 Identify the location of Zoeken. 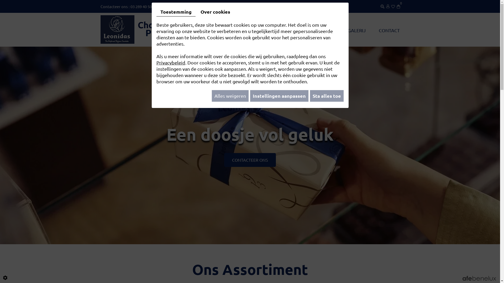
(300, 145).